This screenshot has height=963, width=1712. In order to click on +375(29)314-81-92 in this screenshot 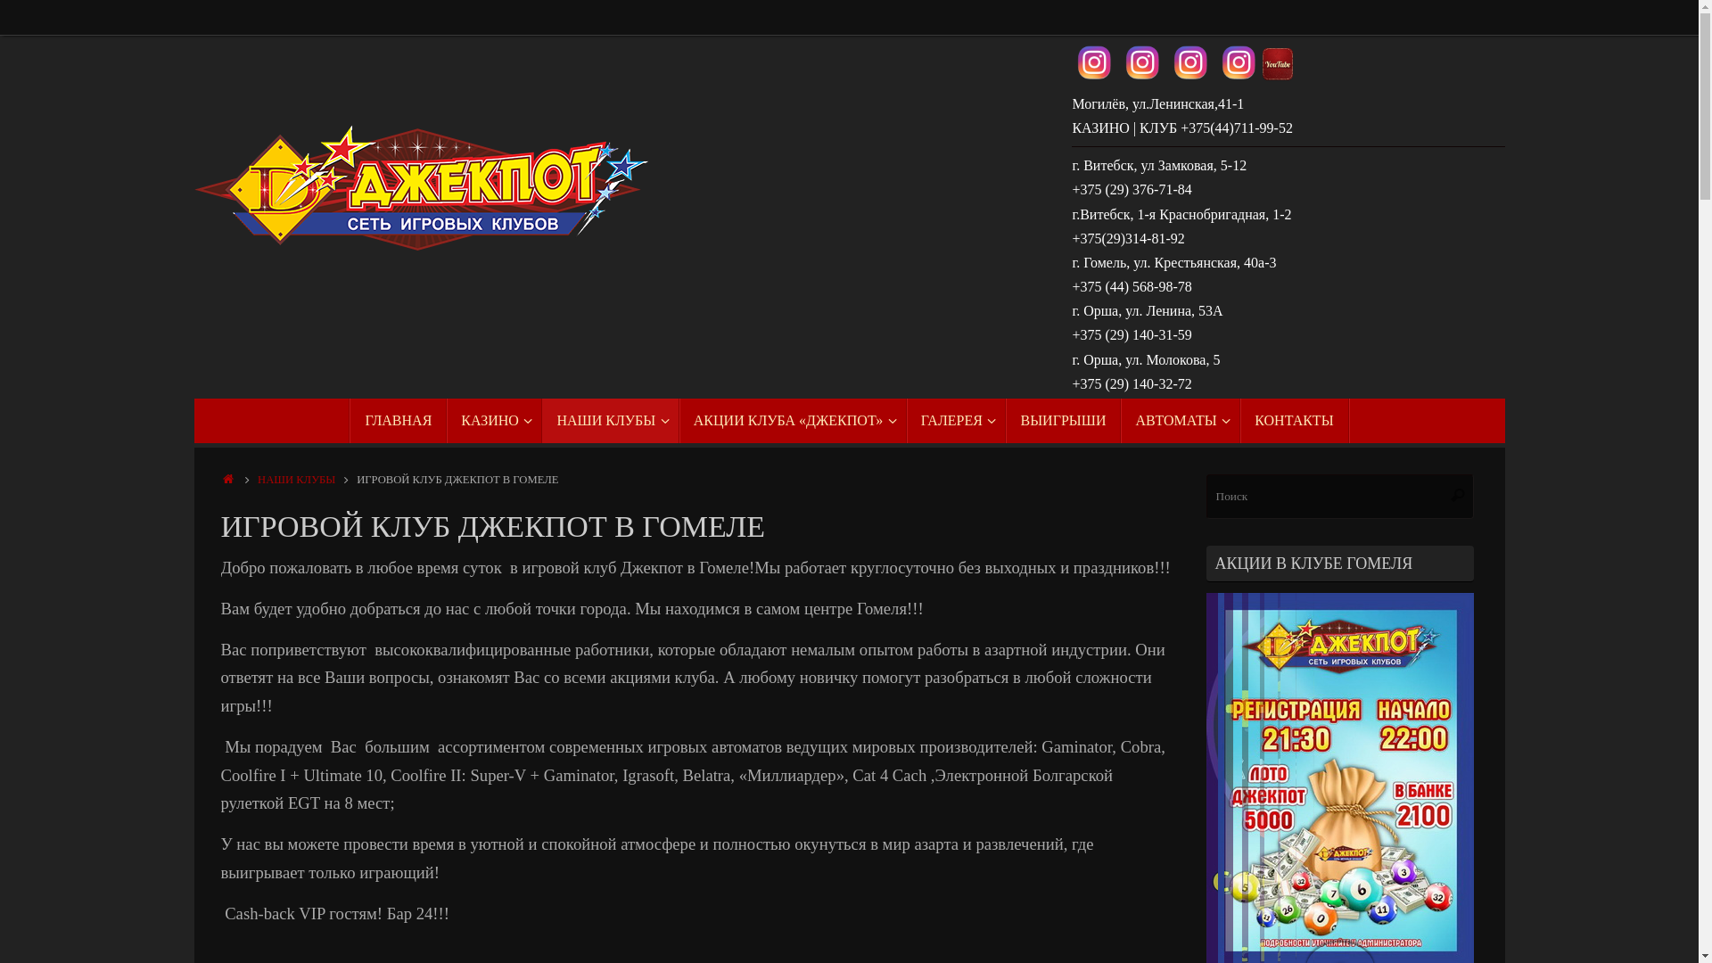, I will do `click(1128, 239)`.